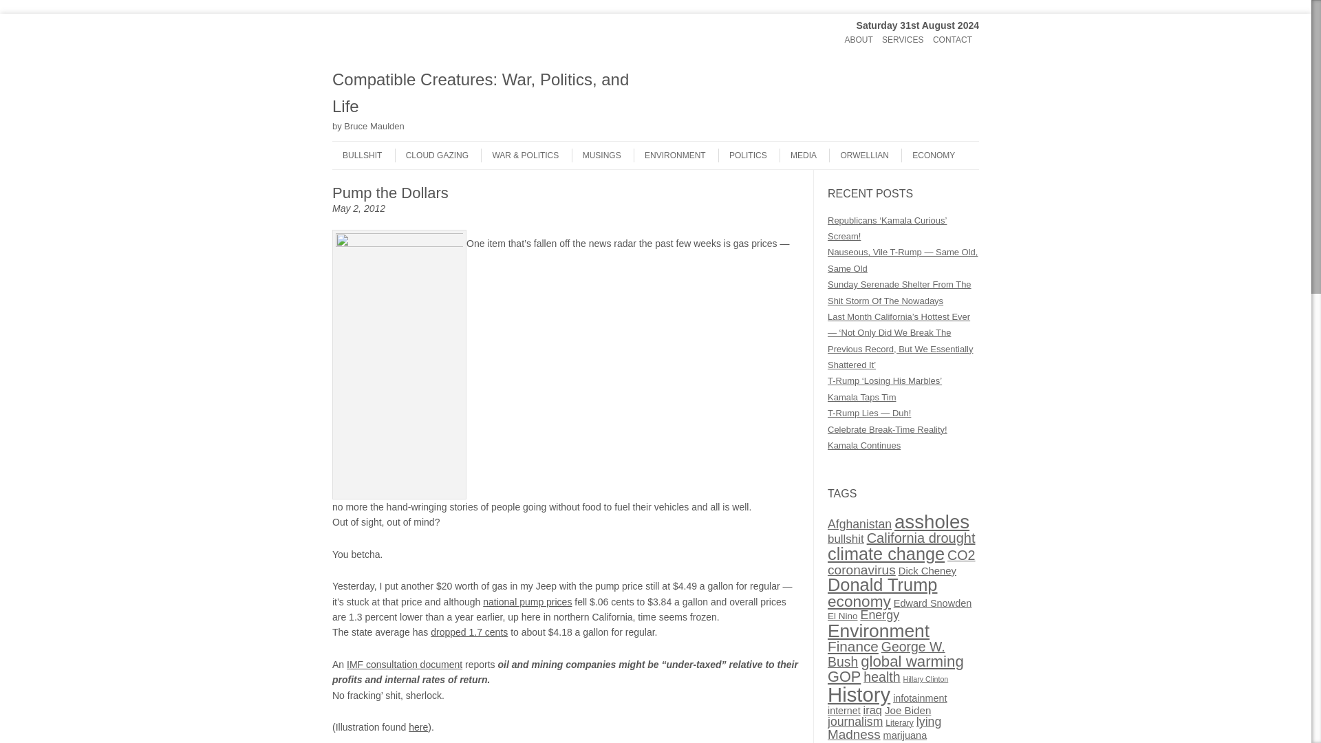 The width and height of the screenshot is (1321, 743). What do you see at coordinates (527, 602) in the screenshot?
I see `national pump prices` at bounding box center [527, 602].